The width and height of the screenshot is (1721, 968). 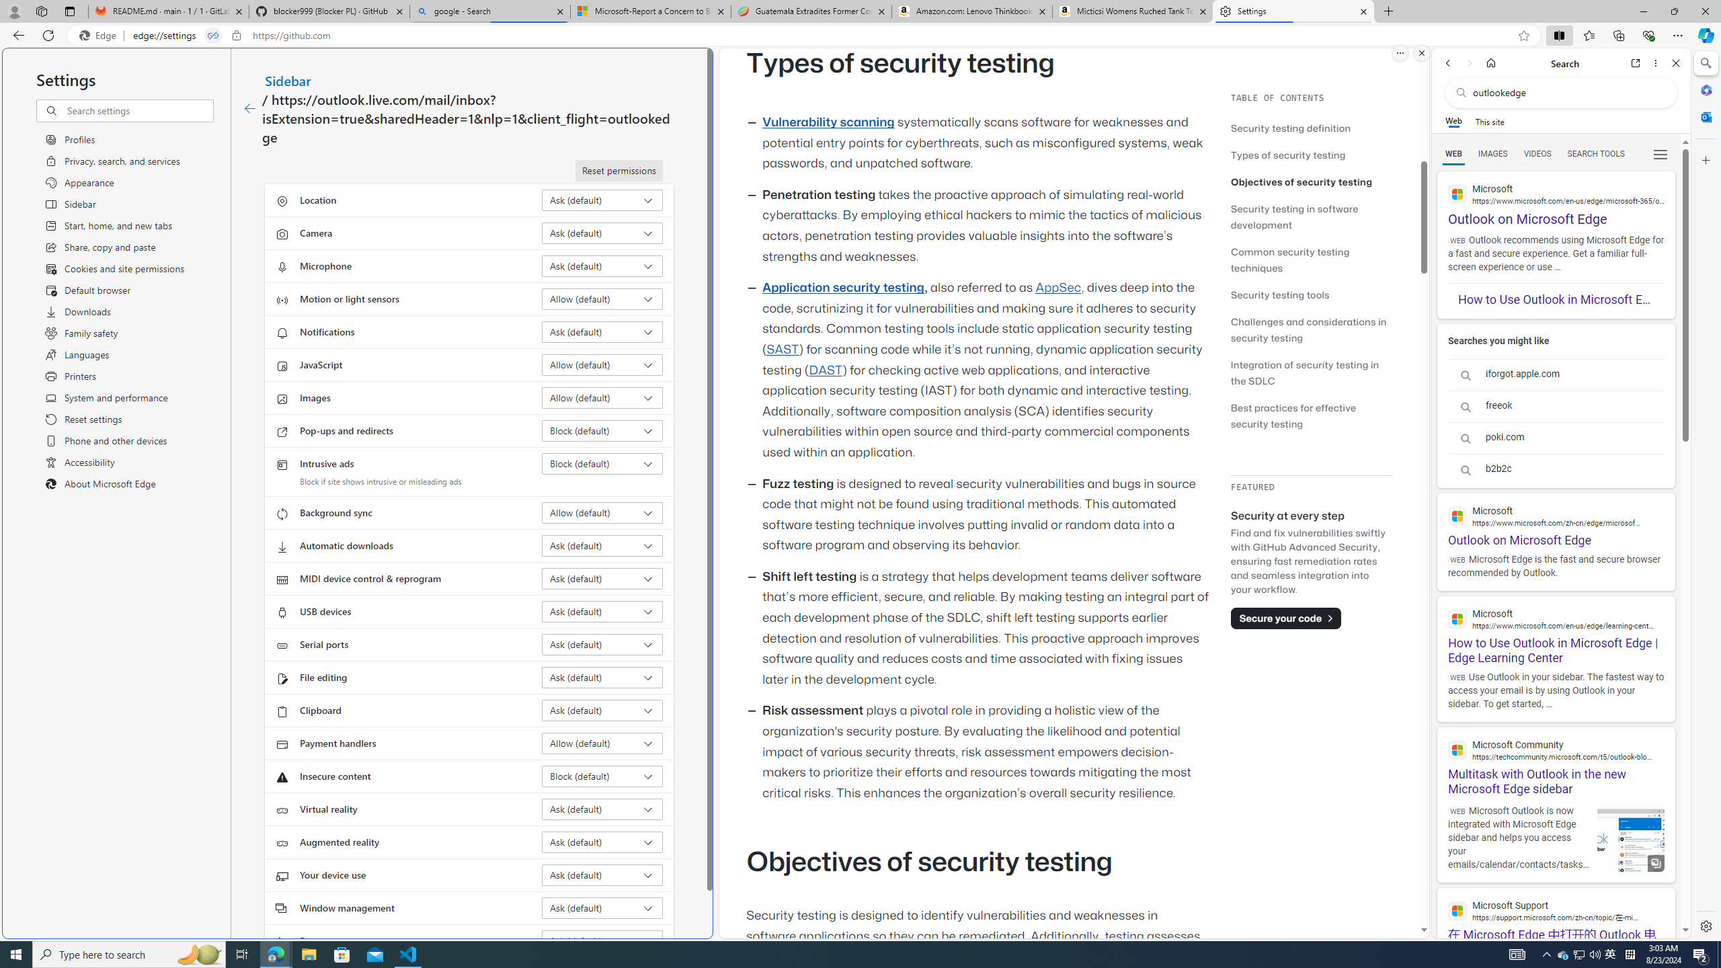 I want to click on Microsoft Community, so click(x=1556, y=750).